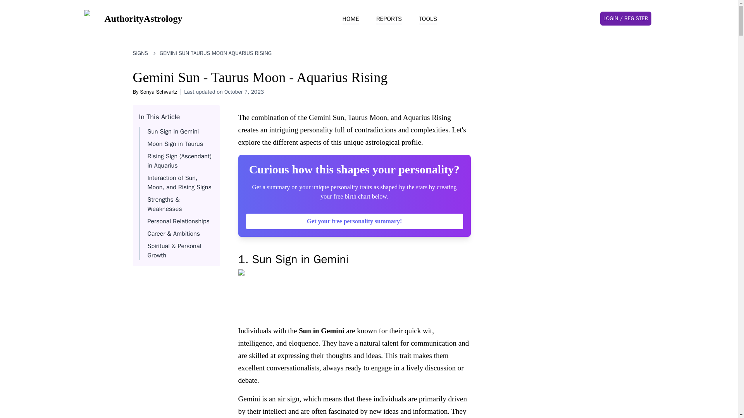  Describe the element at coordinates (389, 19) in the screenshot. I see `REPORTS` at that location.